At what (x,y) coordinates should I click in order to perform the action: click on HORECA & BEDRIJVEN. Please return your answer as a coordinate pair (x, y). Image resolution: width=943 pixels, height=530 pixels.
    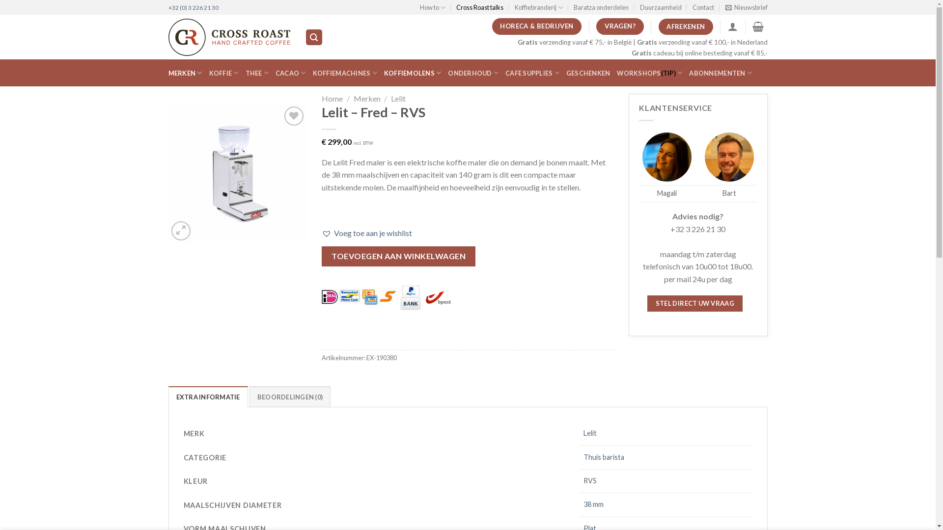
    Looking at the image, I should click on (537, 26).